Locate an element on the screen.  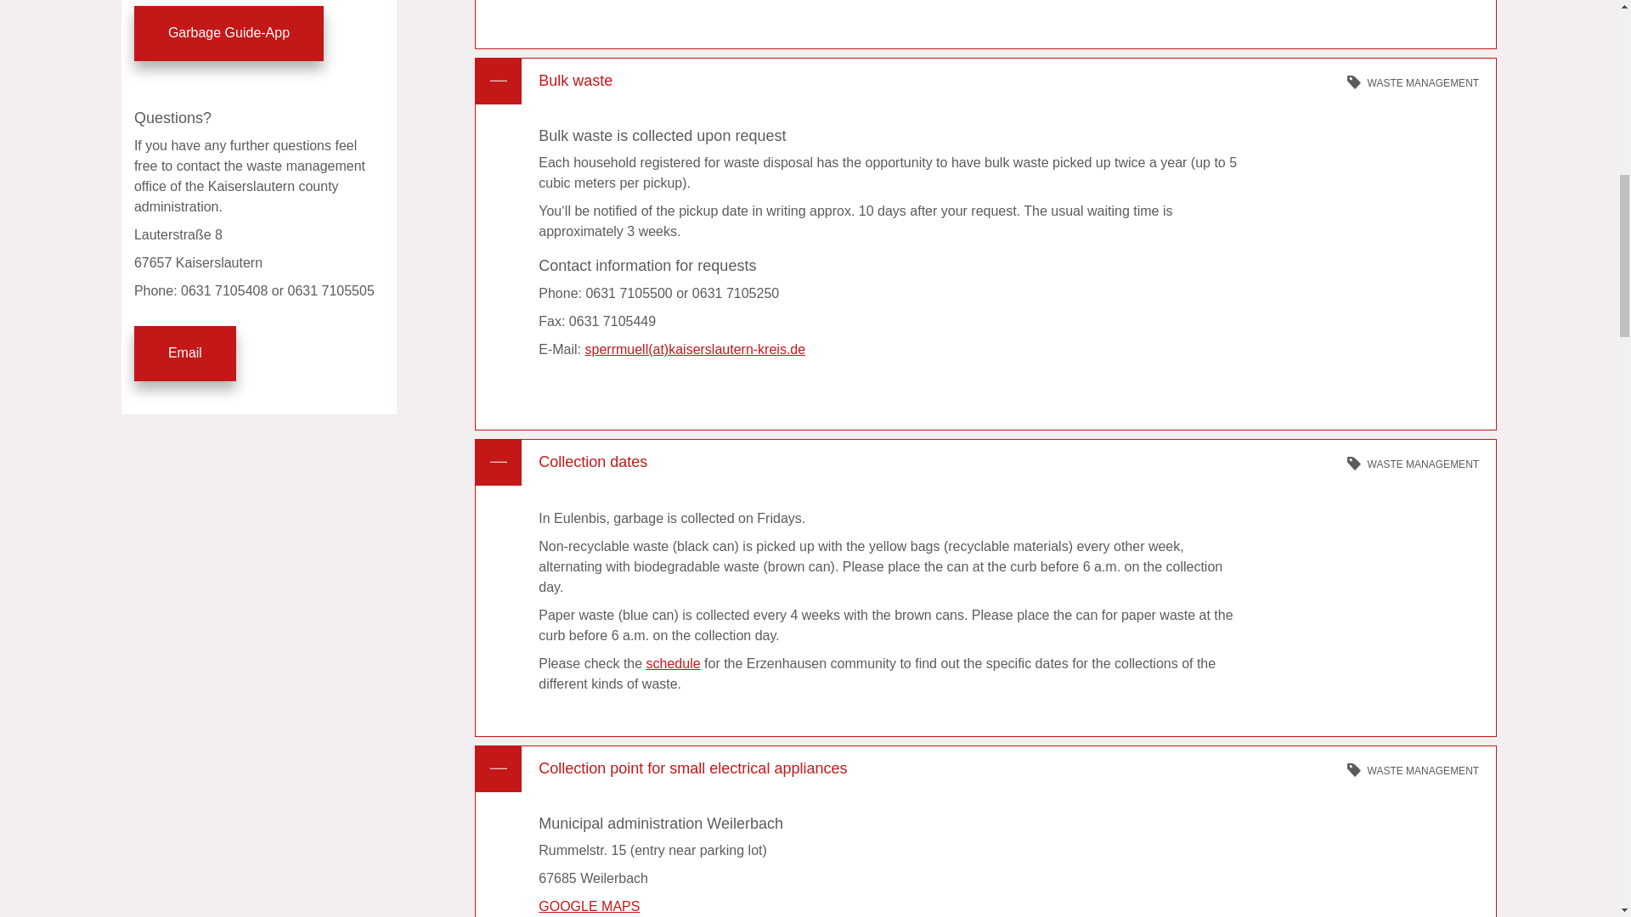
Garbage Guide-App is located at coordinates (228, 33).